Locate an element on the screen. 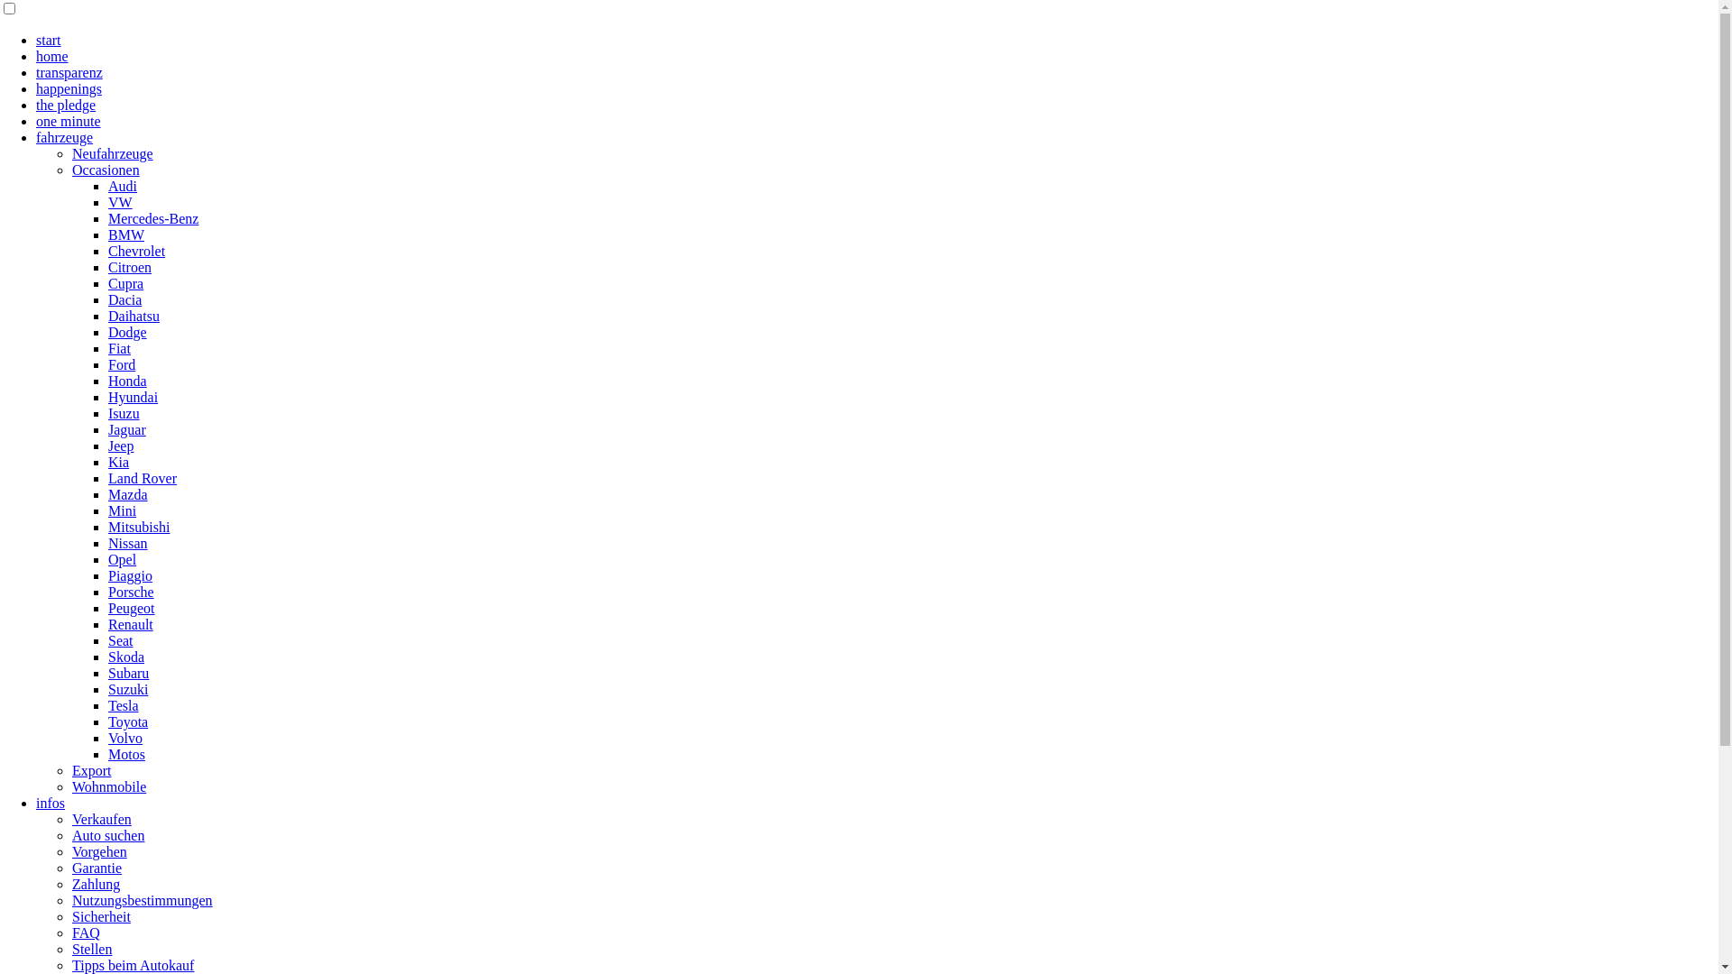 Image resolution: width=1732 pixels, height=974 pixels. Isuzu is located at coordinates (124, 413).